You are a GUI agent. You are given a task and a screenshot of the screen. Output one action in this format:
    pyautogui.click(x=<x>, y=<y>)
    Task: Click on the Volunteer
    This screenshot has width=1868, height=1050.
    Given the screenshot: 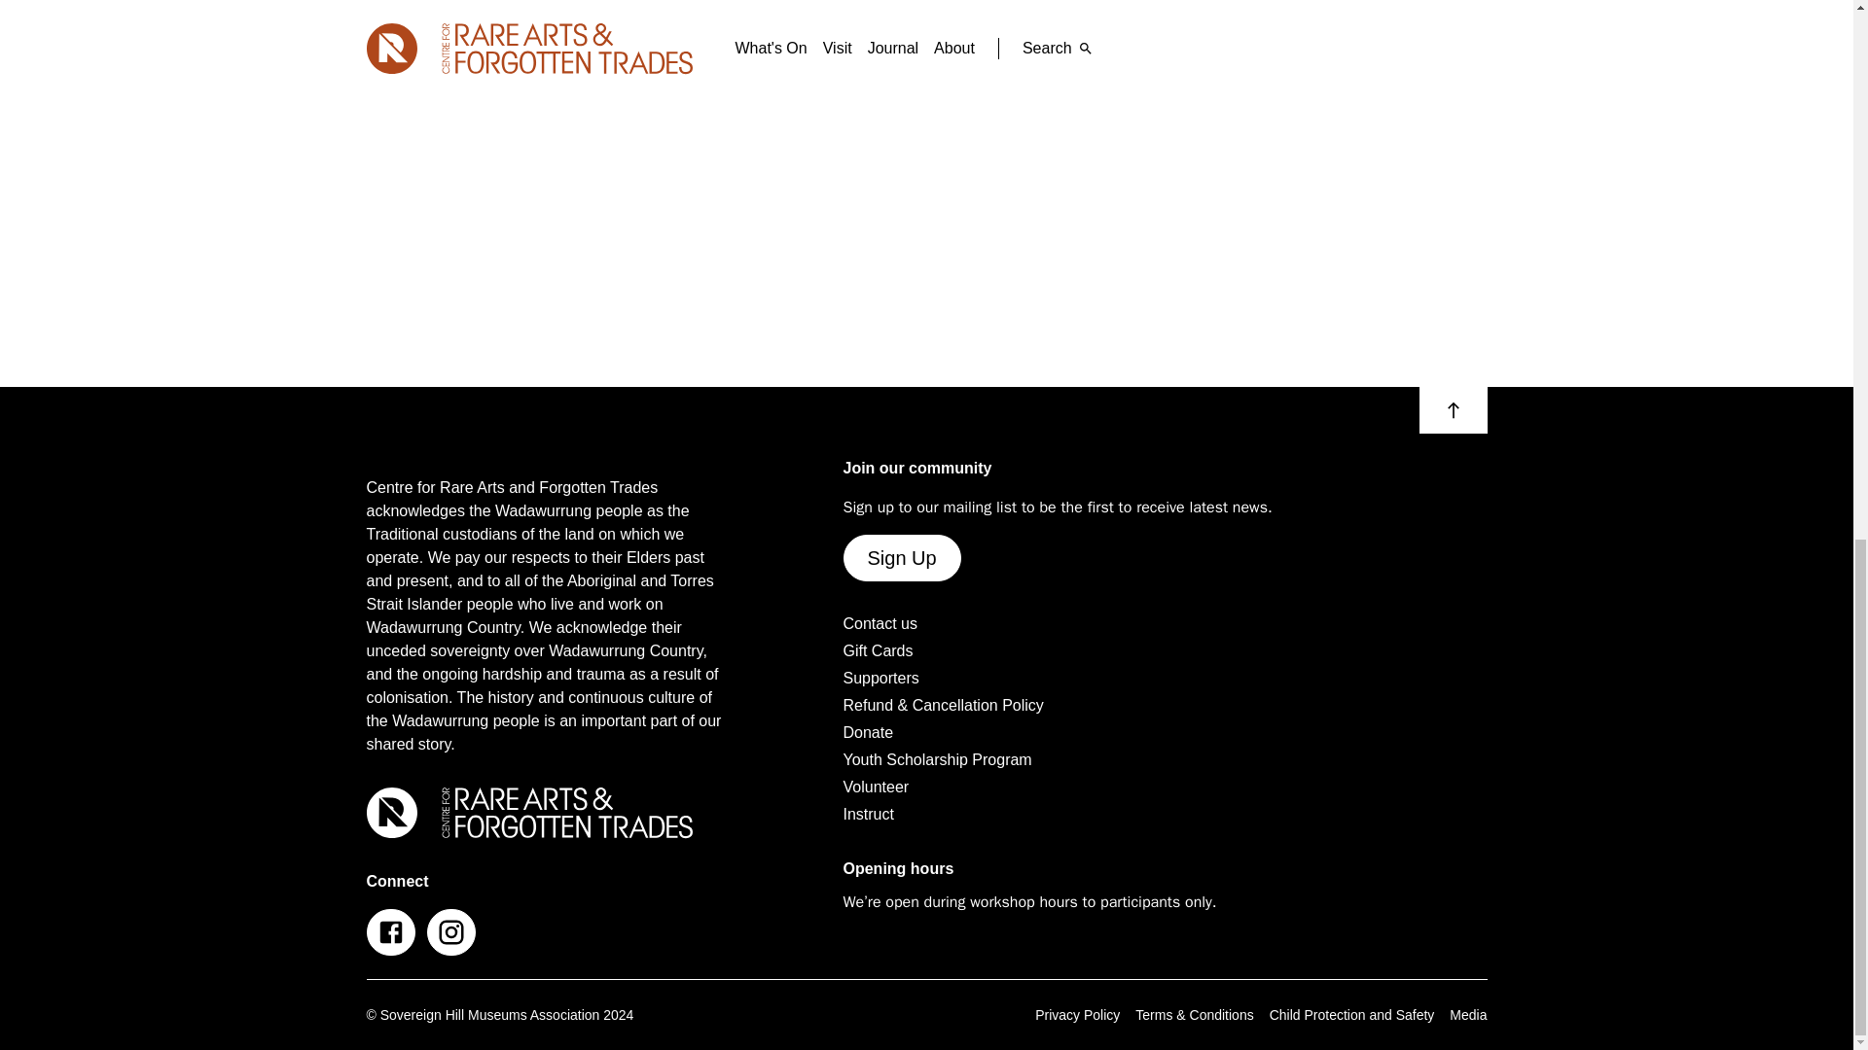 What is the action you would take?
    pyautogui.click(x=875, y=787)
    